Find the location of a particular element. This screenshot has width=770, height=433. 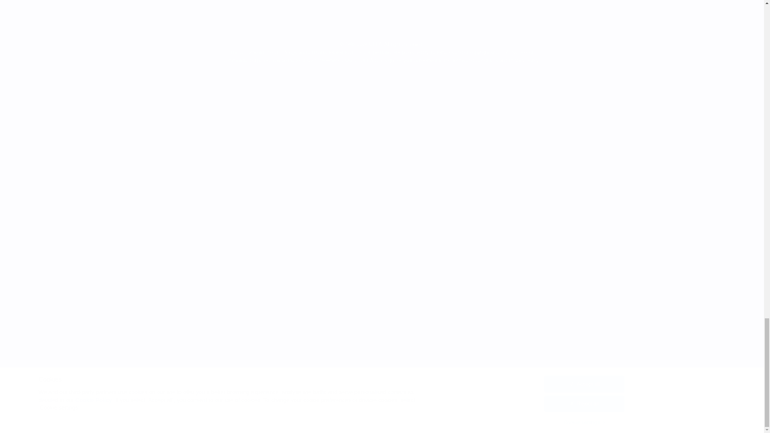

Cookie Settings is located at coordinates (475, 23).